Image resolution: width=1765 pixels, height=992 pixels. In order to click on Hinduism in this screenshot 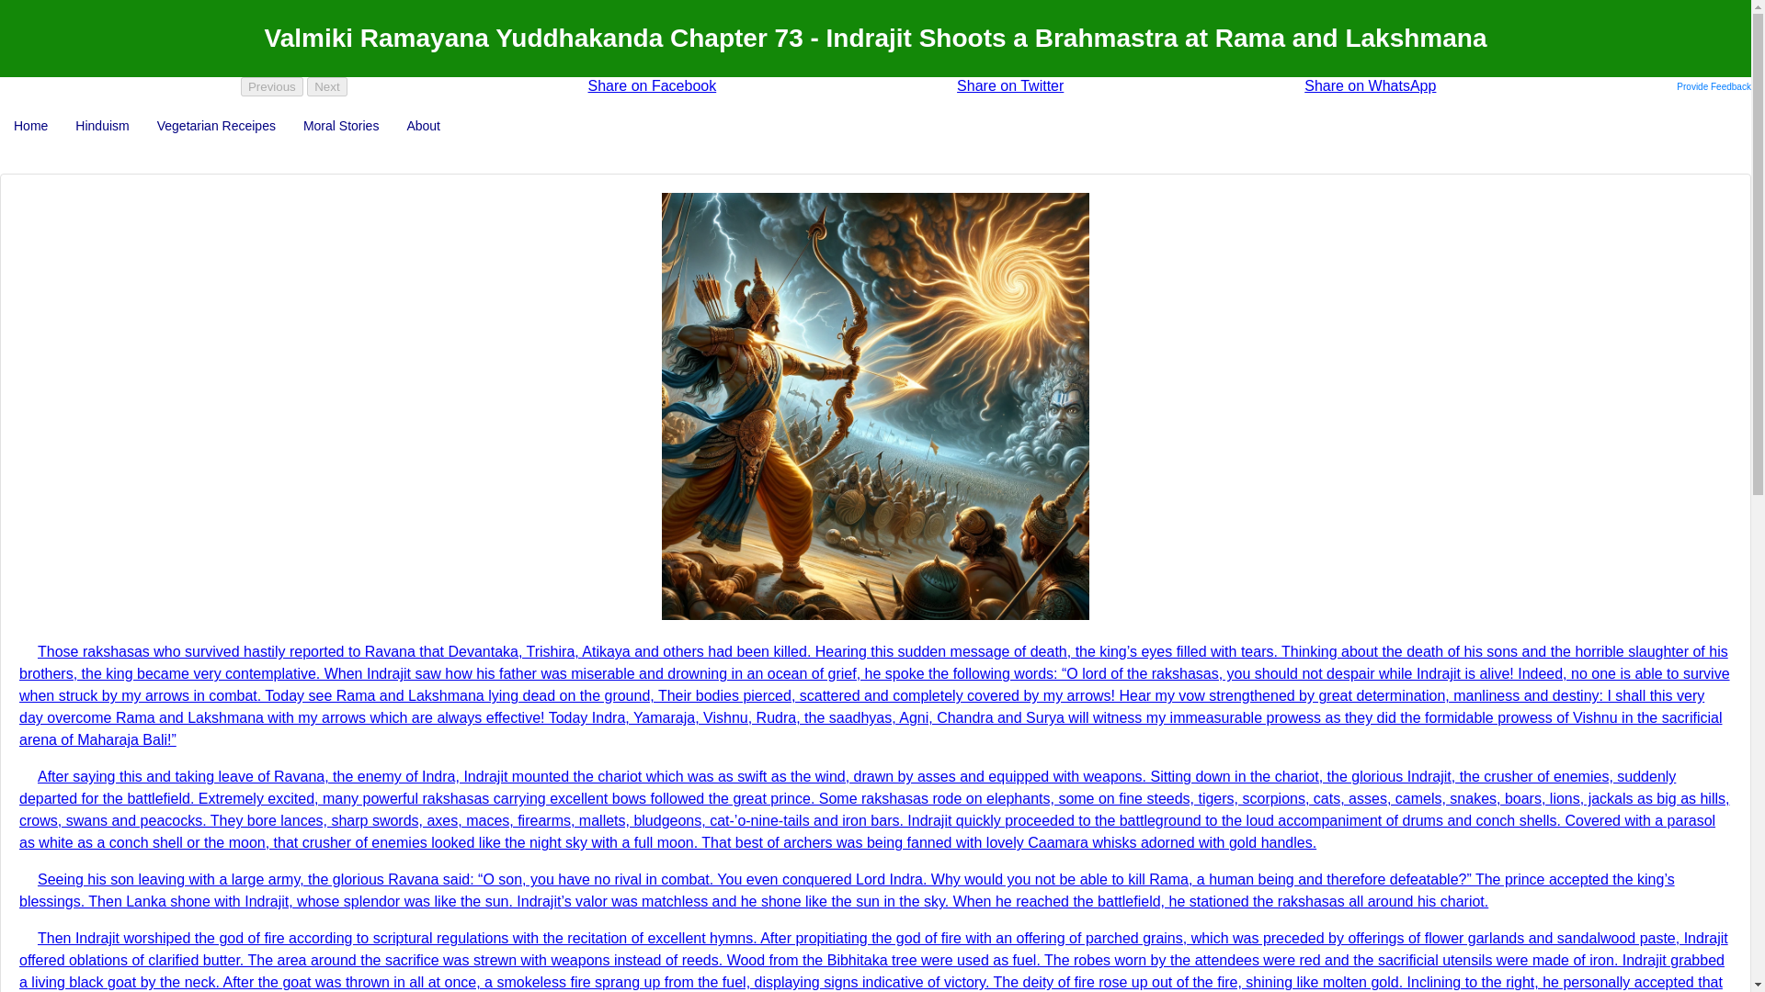, I will do `click(102, 125)`.